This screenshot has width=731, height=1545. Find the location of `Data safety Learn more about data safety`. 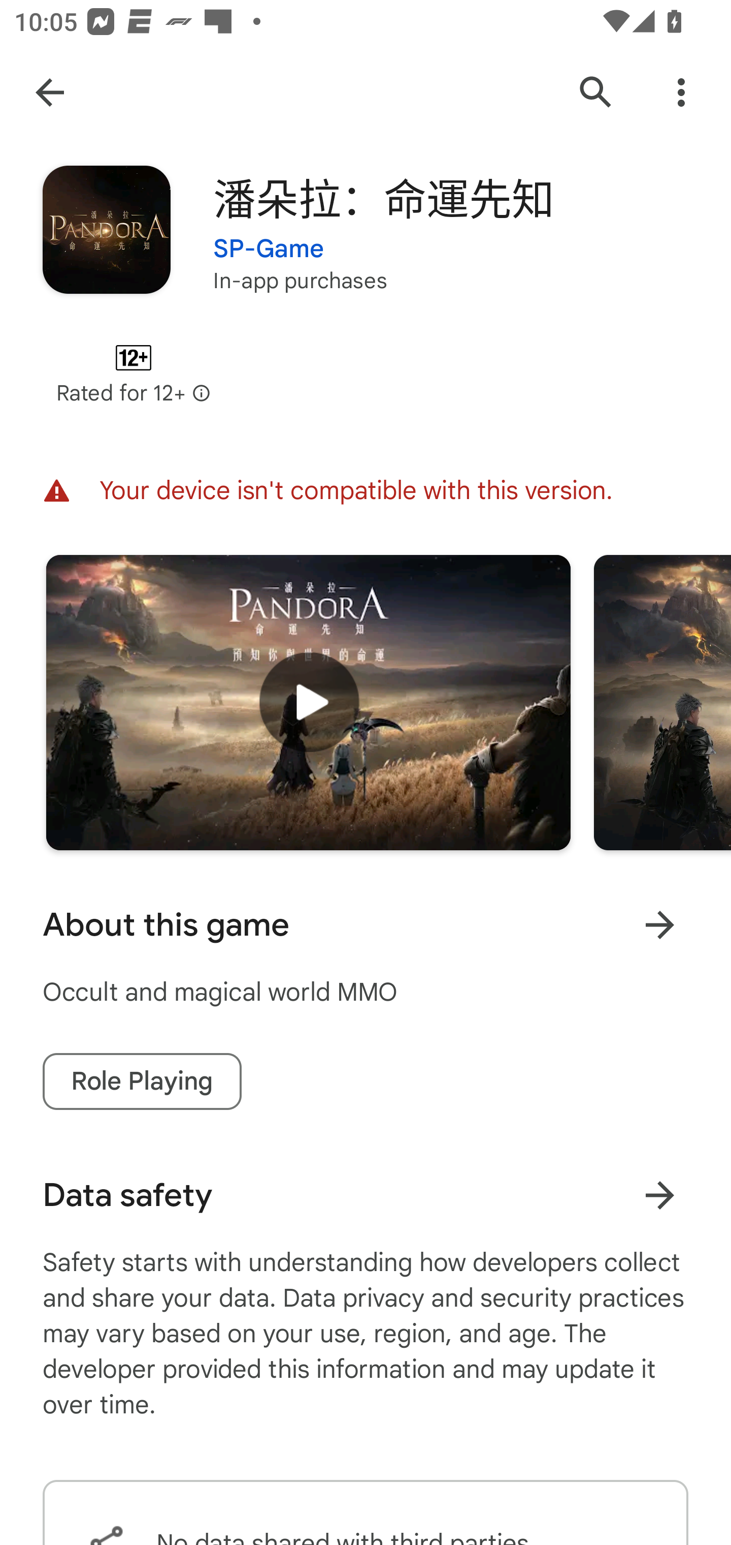

Data safety Learn more about data safety is located at coordinates (365, 1195).